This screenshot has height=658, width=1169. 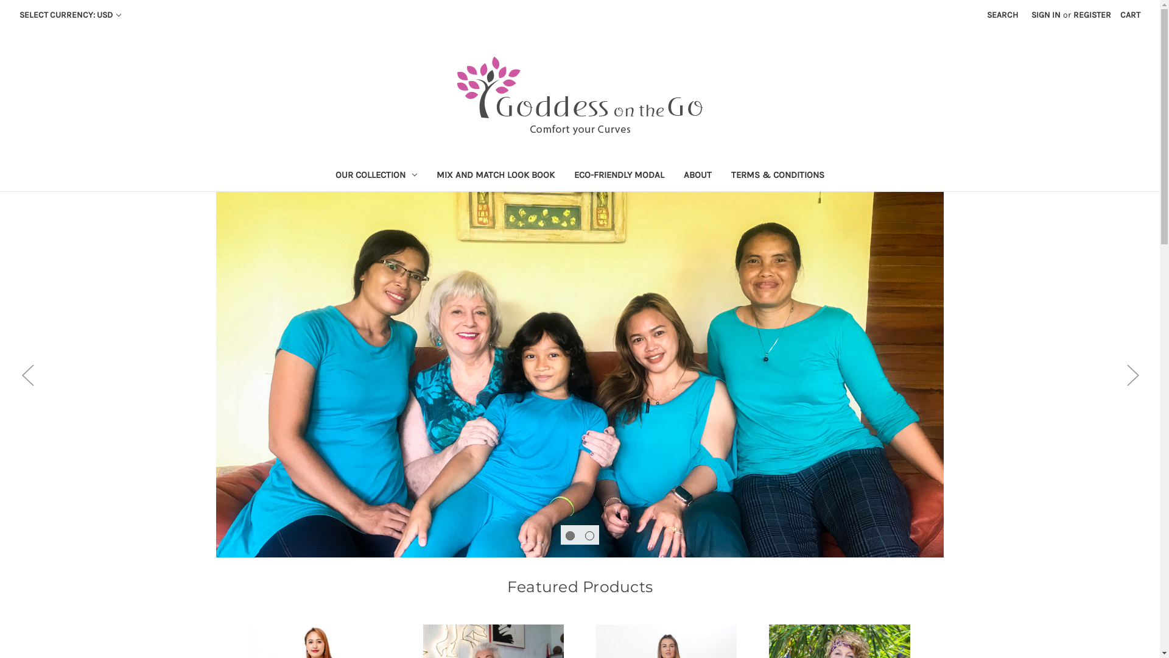 What do you see at coordinates (570, 536) in the screenshot?
I see `1` at bounding box center [570, 536].